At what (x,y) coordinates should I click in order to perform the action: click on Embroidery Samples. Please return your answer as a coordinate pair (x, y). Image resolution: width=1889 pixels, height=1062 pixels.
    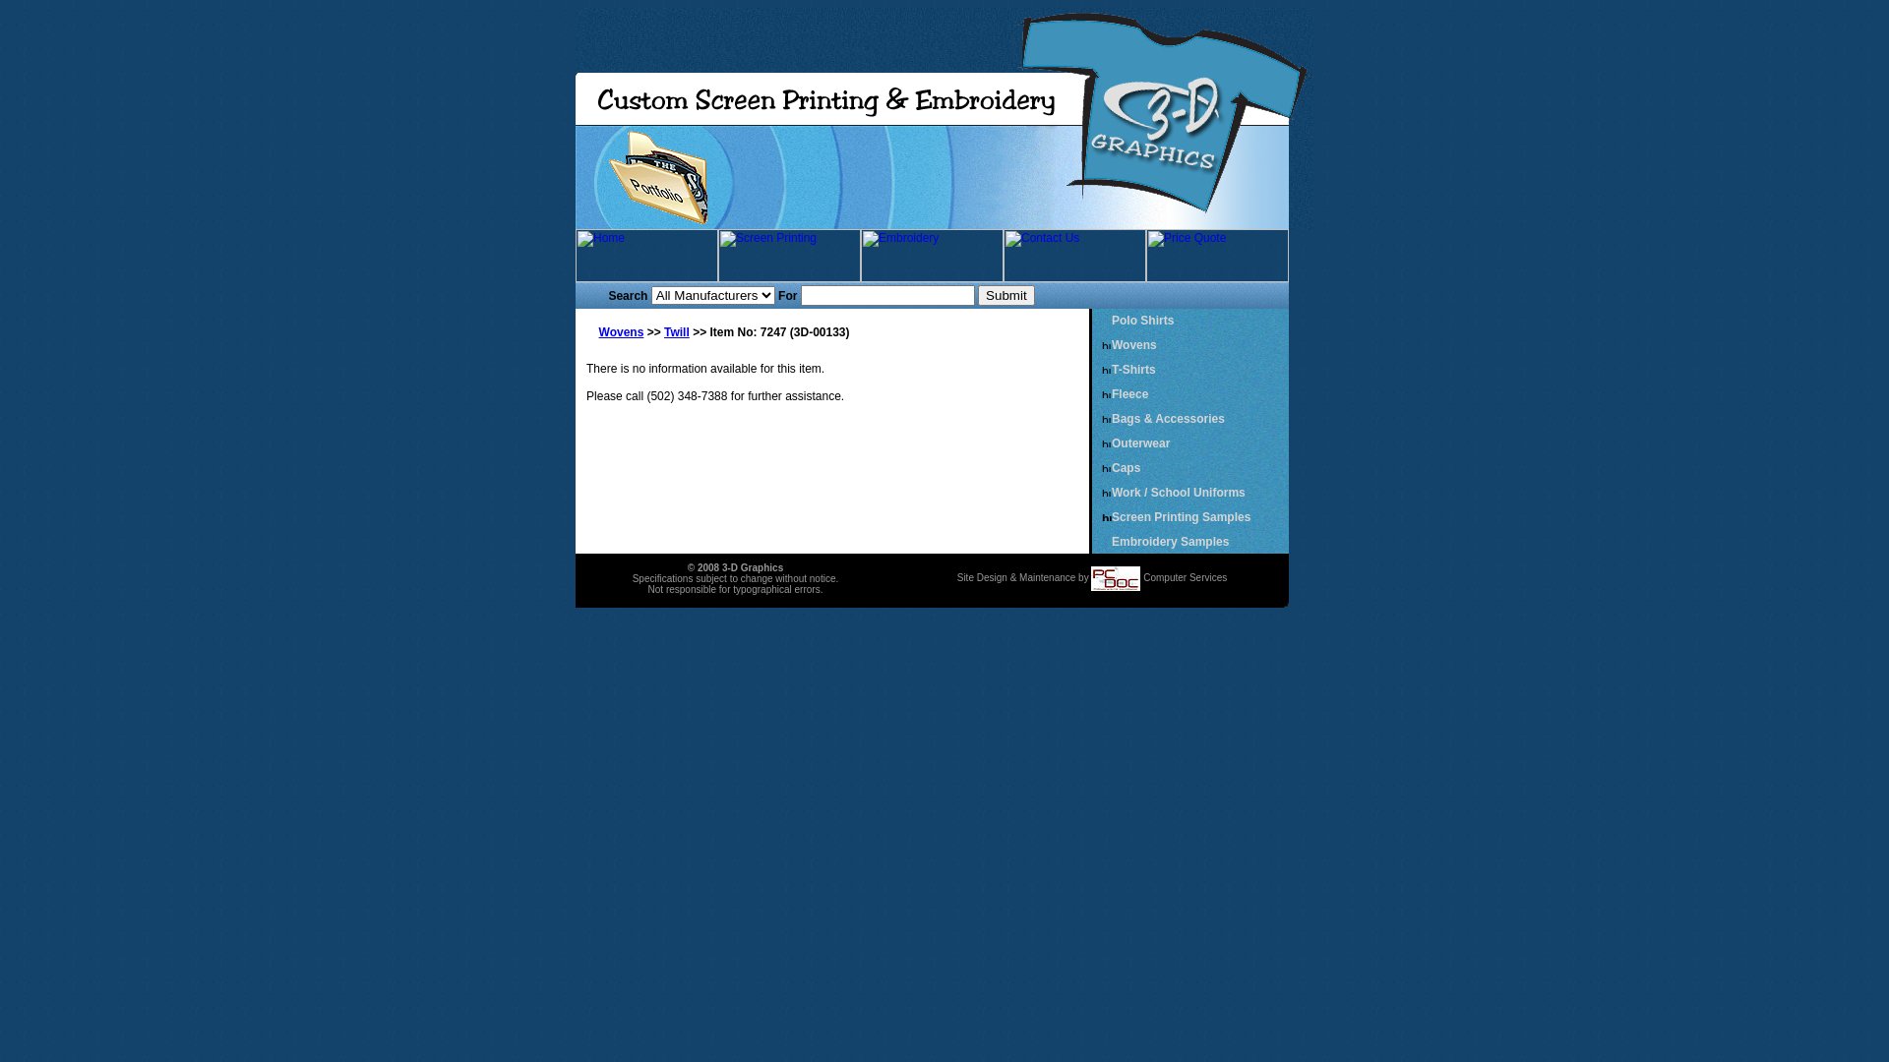
    Looking at the image, I should click on (1171, 542).